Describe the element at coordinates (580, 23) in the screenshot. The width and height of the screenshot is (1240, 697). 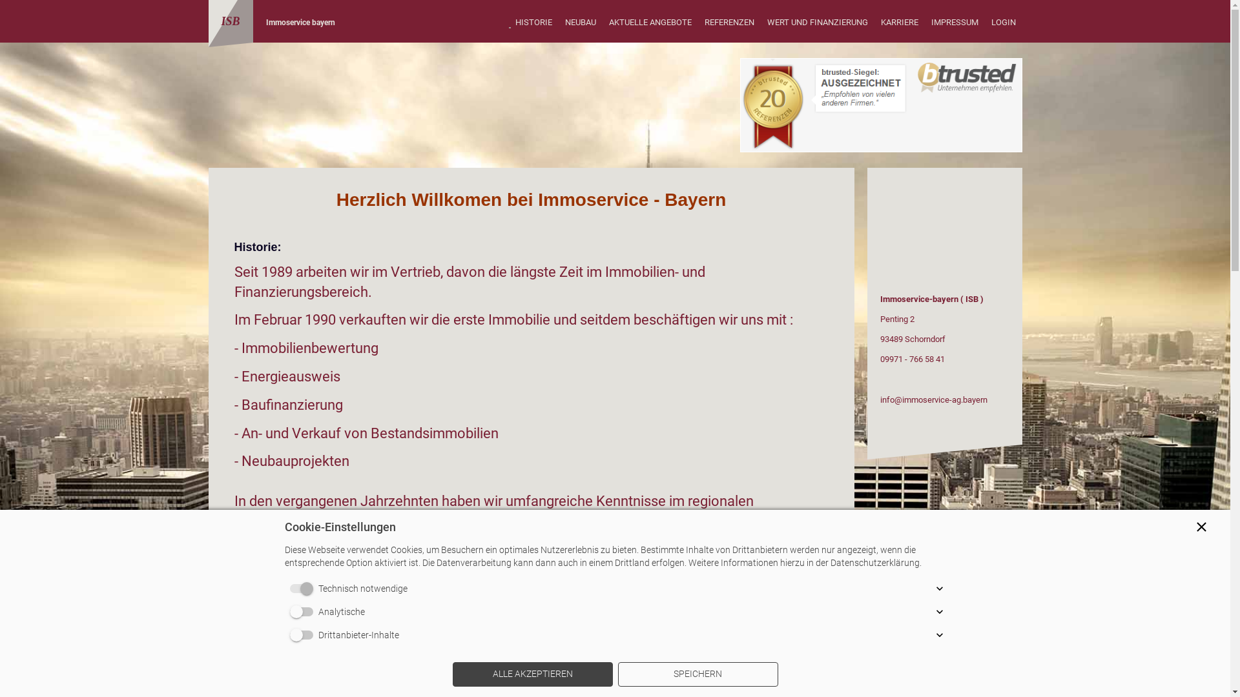
I see `NEUBAU` at that location.